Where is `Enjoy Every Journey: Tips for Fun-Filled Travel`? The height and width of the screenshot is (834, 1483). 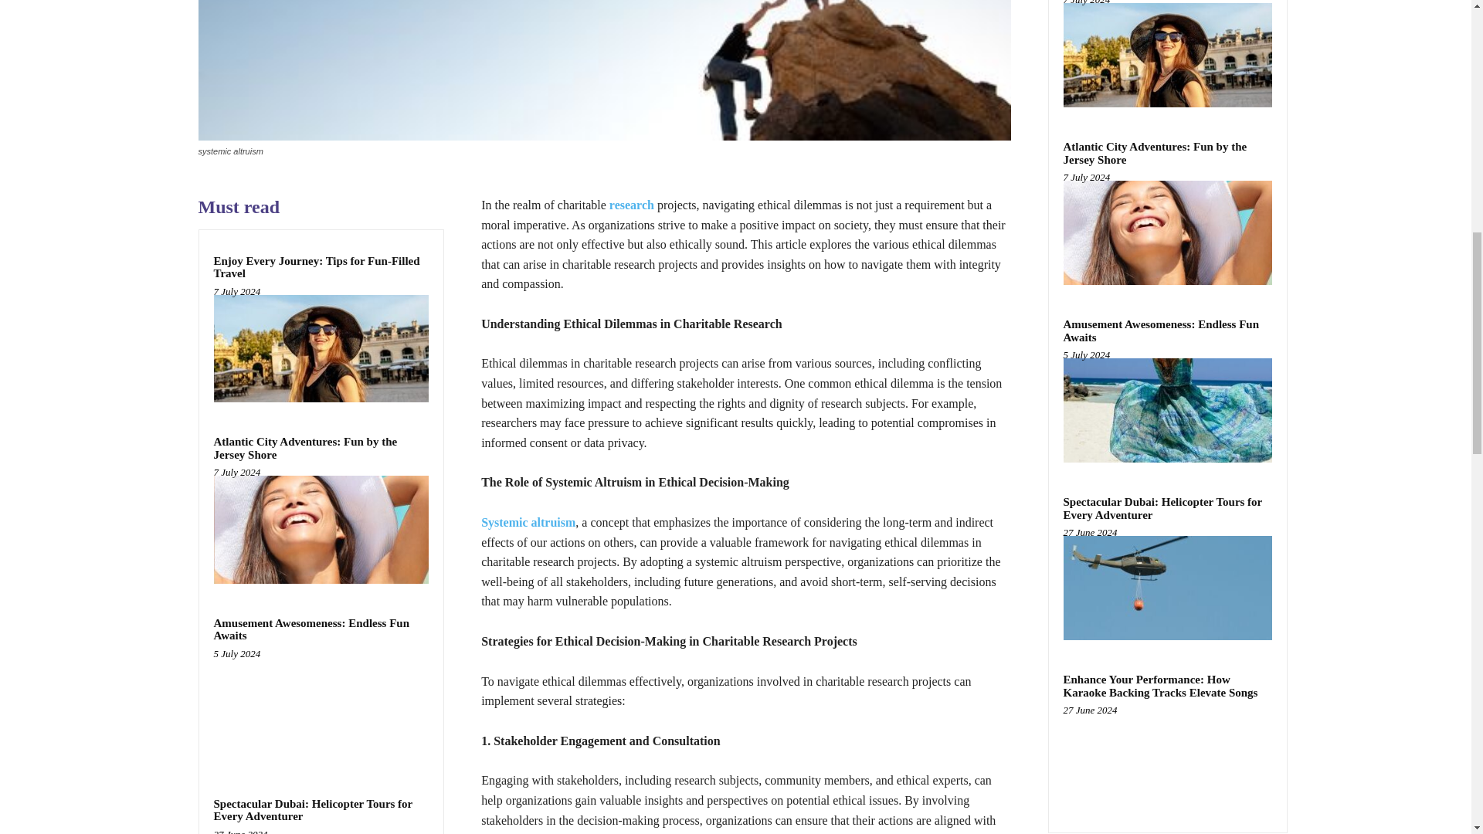 Enjoy Every Journey: Tips for Fun-Filled Travel is located at coordinates (321, 348).